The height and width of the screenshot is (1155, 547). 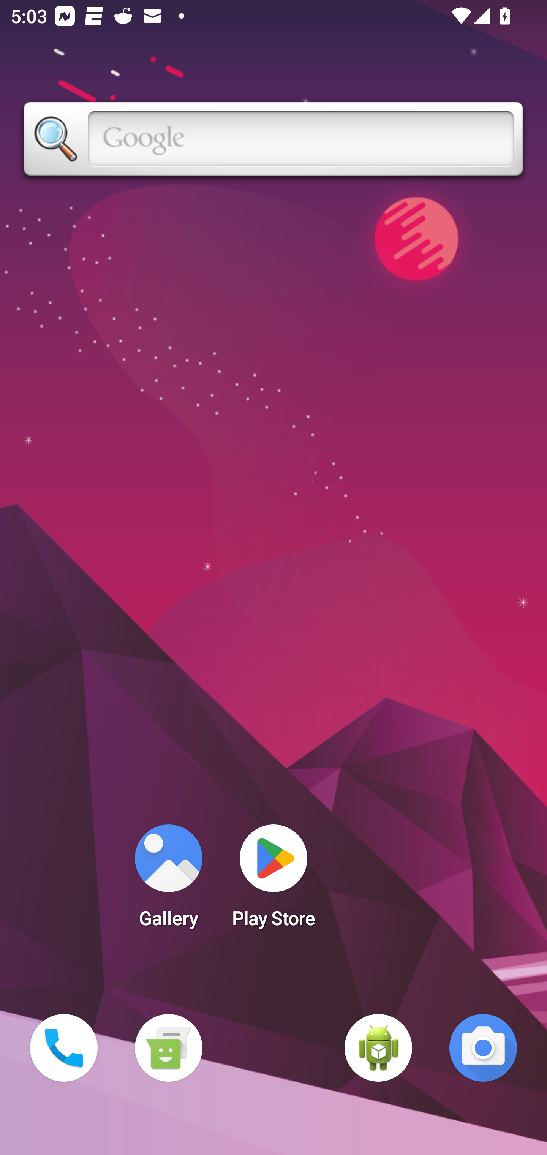 I want to click on Camera, so click(x=483, y=1048).